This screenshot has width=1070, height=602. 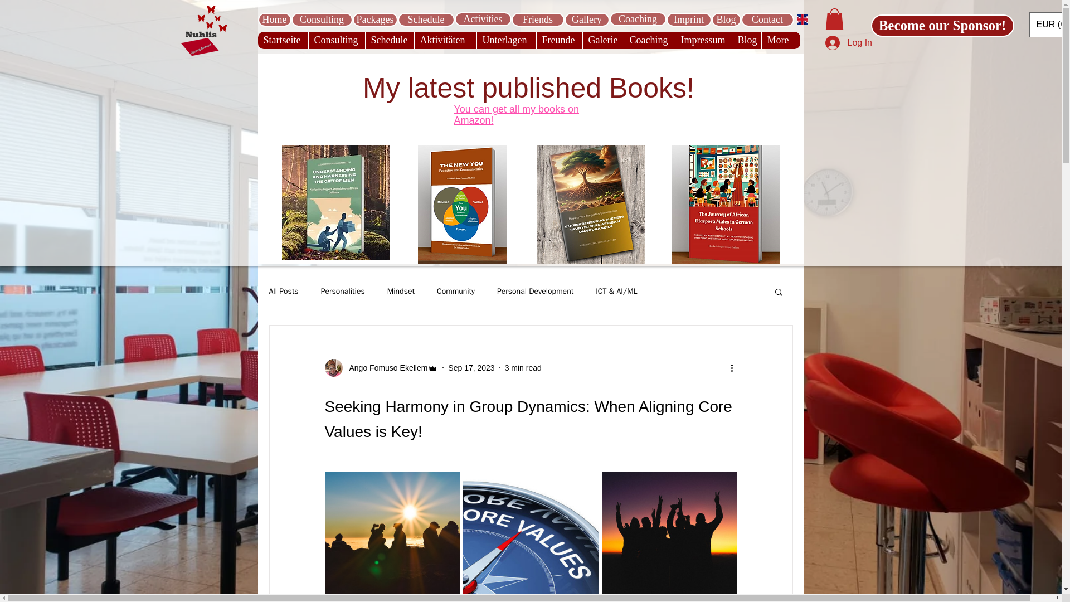 What do you see at coordinates (648, 40) in the screenshot?
I see `Coaching` at bounding box center [648, 40].